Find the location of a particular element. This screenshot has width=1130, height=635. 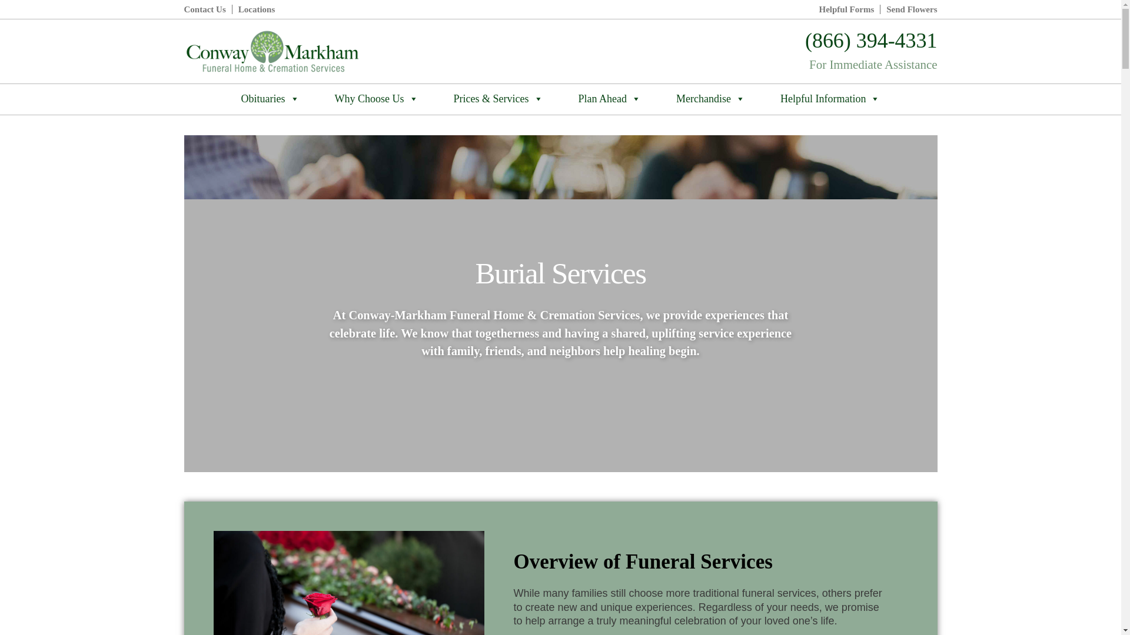

Helpful Information is located at coordinates (830, 99).